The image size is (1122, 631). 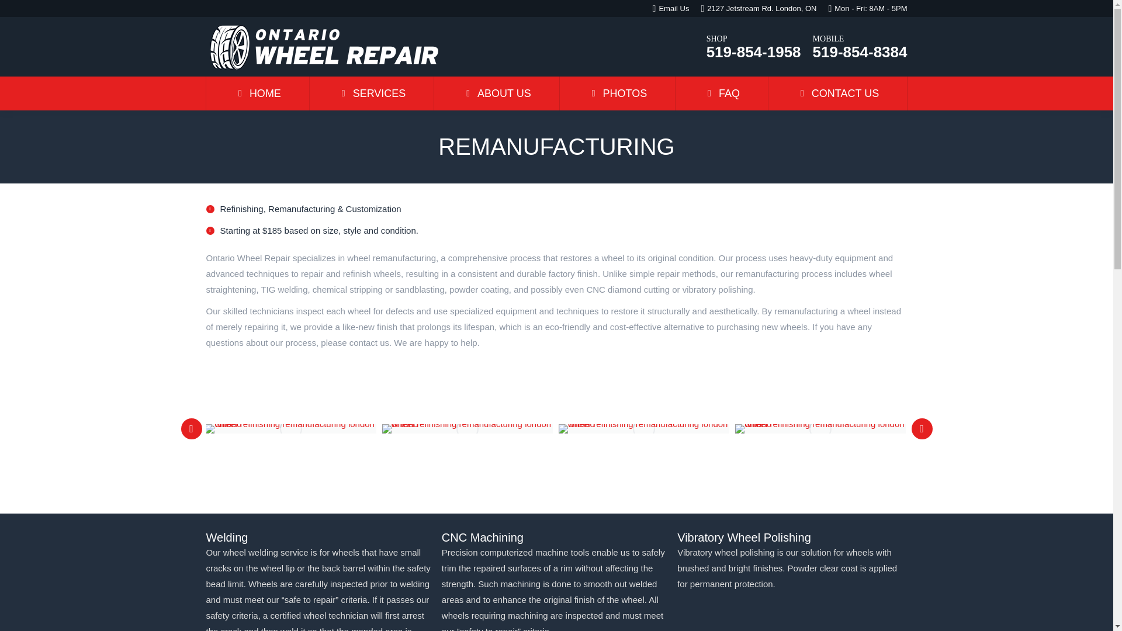 I want to click on CONTACT US, so click(x=837, y=93).